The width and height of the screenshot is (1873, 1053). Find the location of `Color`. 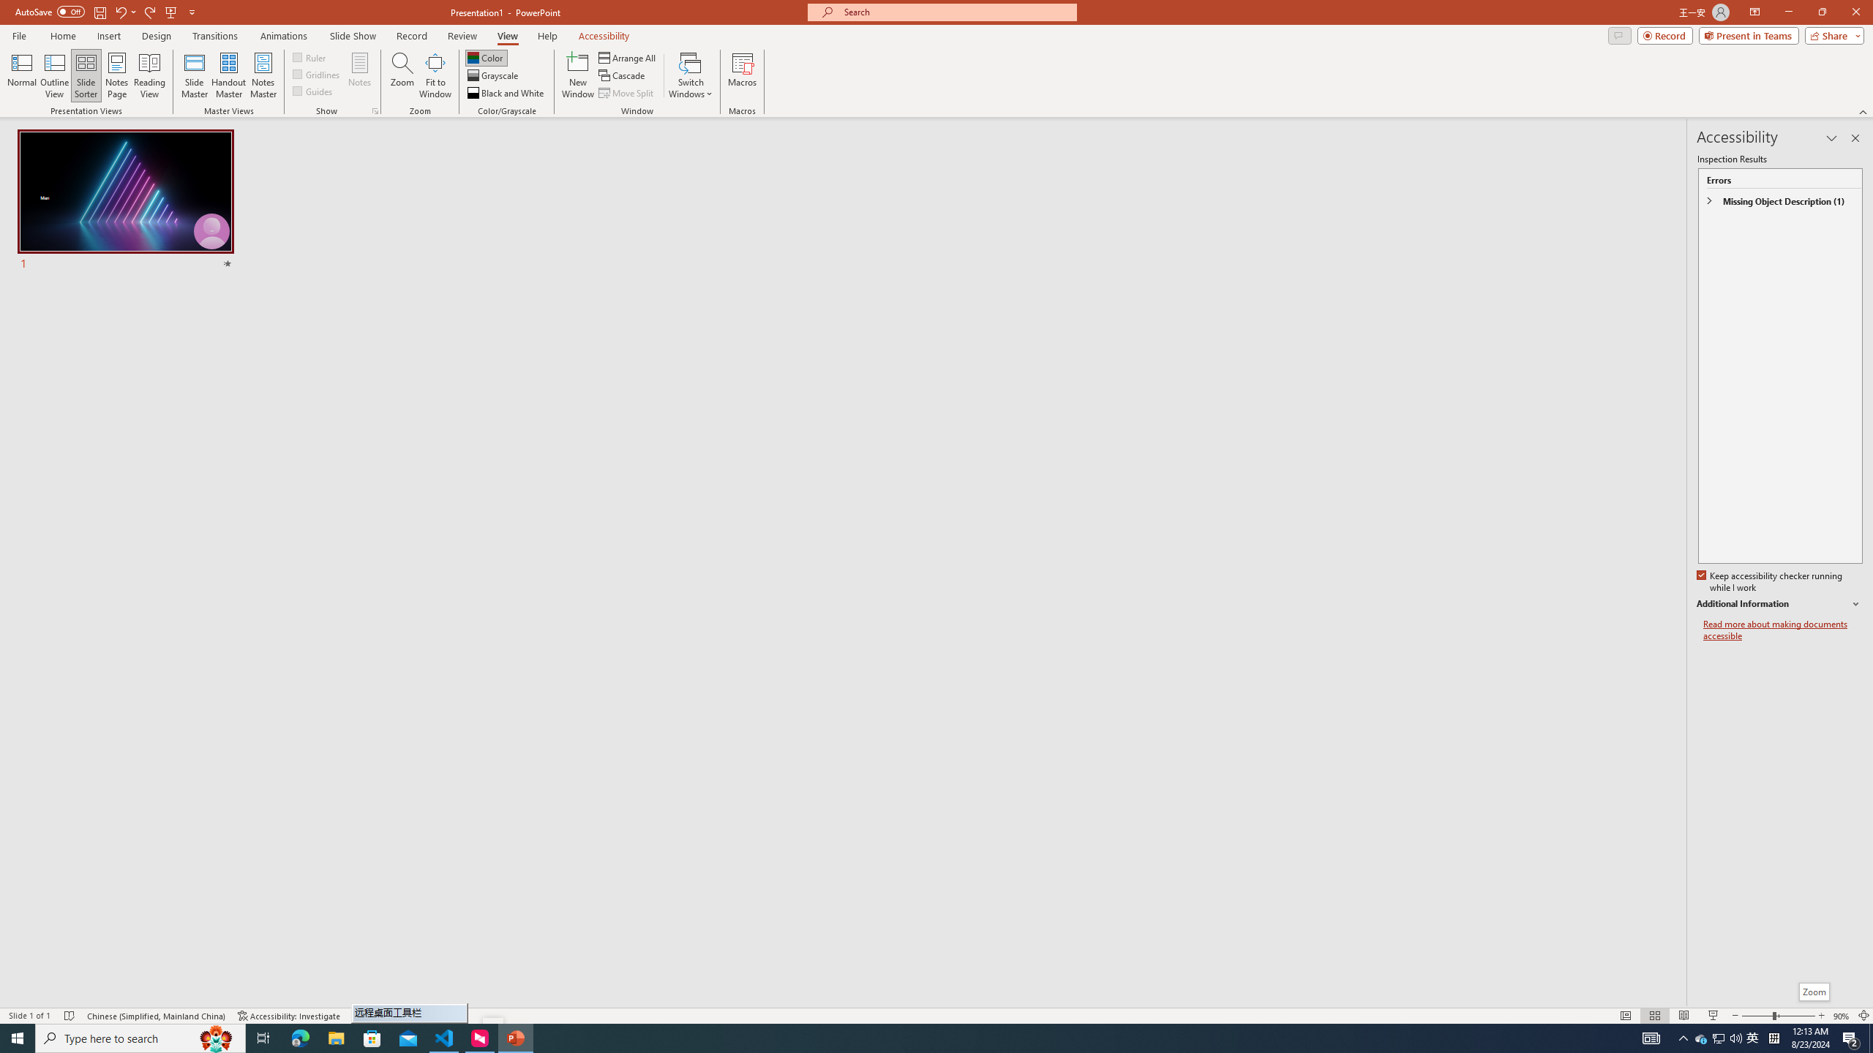

Color is located at coordinates (486, 57).